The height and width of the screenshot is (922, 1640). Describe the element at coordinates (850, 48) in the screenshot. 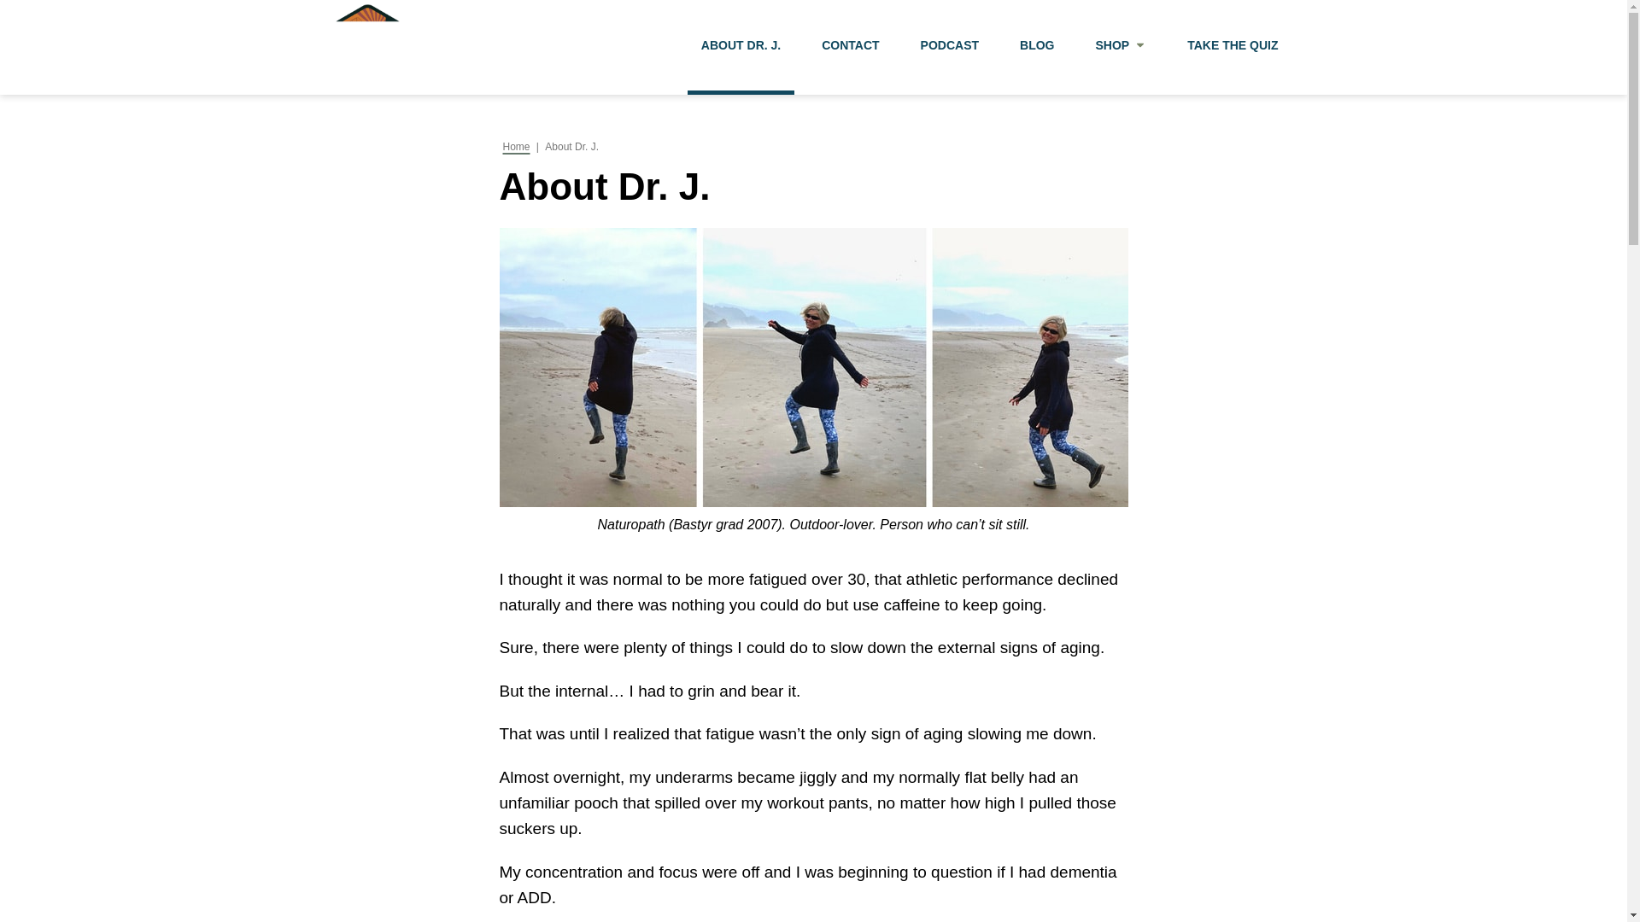

I see `CONTACT` at that location.